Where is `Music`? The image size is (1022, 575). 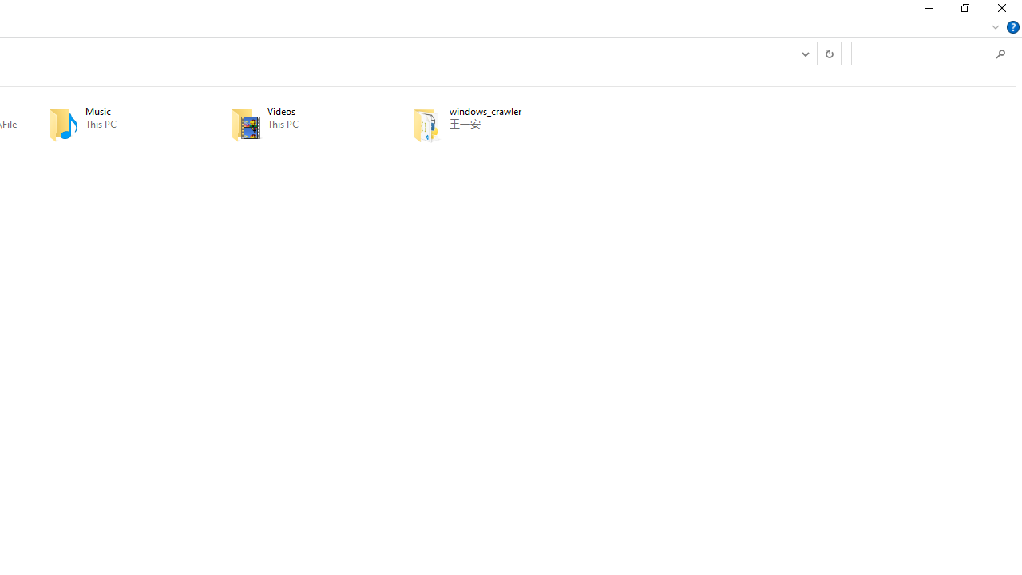 Music is located at coordinates (117, 125).